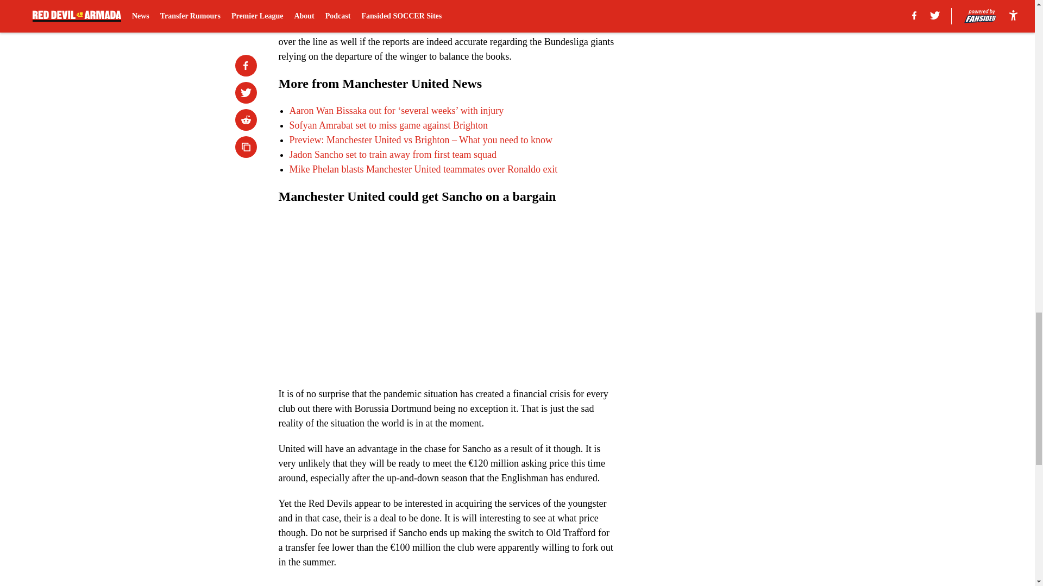 The height and width of the screenshot is (586, 1043). What do you see at coordinates (392, 154) in the screenshot?
I see `Jadon Sancho set to train away from first team squad` at bounding box center [392, 154].